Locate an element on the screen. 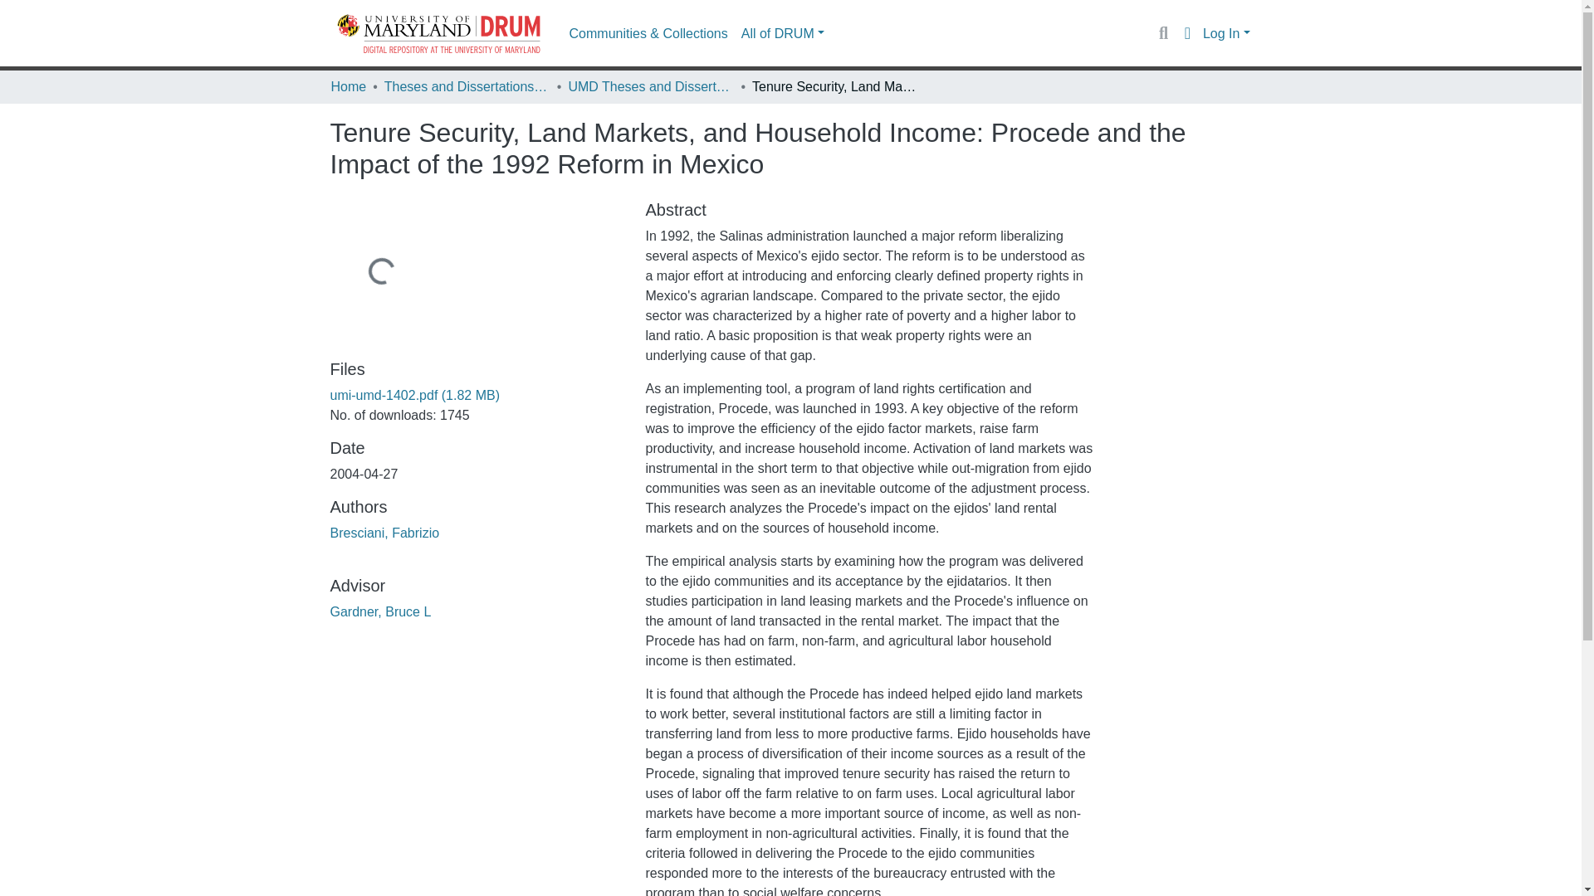  Theses and Dissertations from UMD is located at coordinates (467, 86).